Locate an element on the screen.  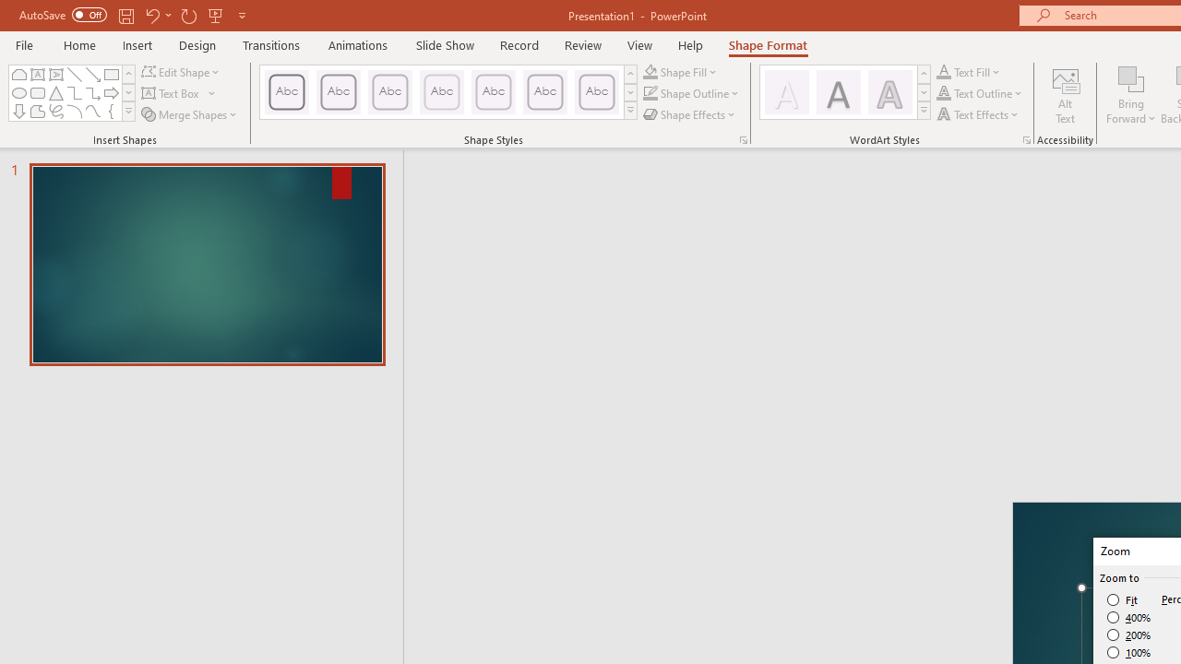
Shape Outline Blue, Accent 1 is located at coordinates (650, 94).